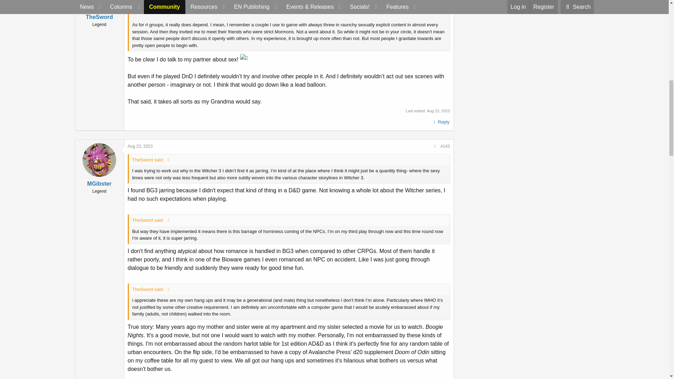 The height and width of the screenshot is (379, 674). What do you see at coordinates (441, 122) in the screenshot?
I see `Reply, quoting this message` at bounding box center [441, 122].